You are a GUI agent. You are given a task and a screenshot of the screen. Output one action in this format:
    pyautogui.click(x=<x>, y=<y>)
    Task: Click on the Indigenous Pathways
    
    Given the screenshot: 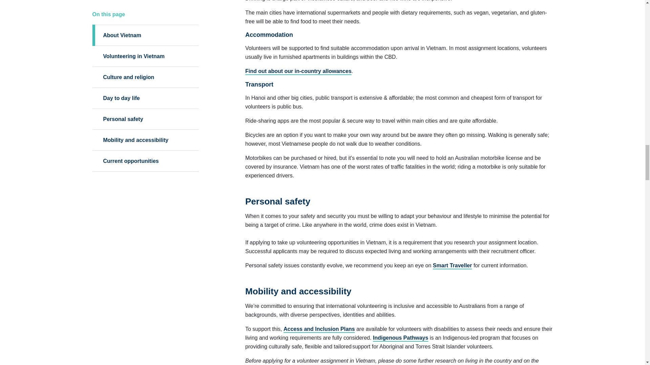 What is the action you would take?
    pyautogui.click(x=401, y=338)
    